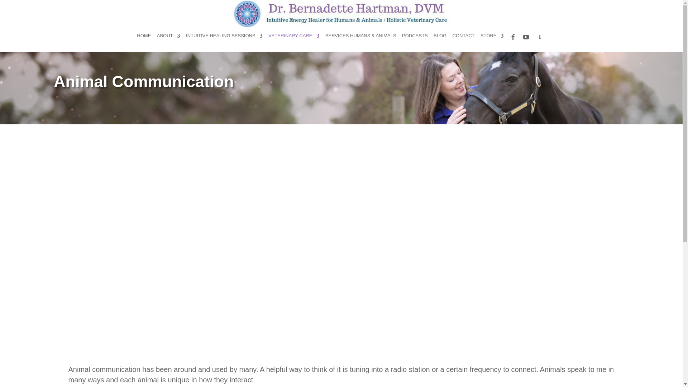 The width and height of the screenshot is (688, 387). Describe the element at coordinates (144, 38) in the screenshot. I see `HOME` at that location.